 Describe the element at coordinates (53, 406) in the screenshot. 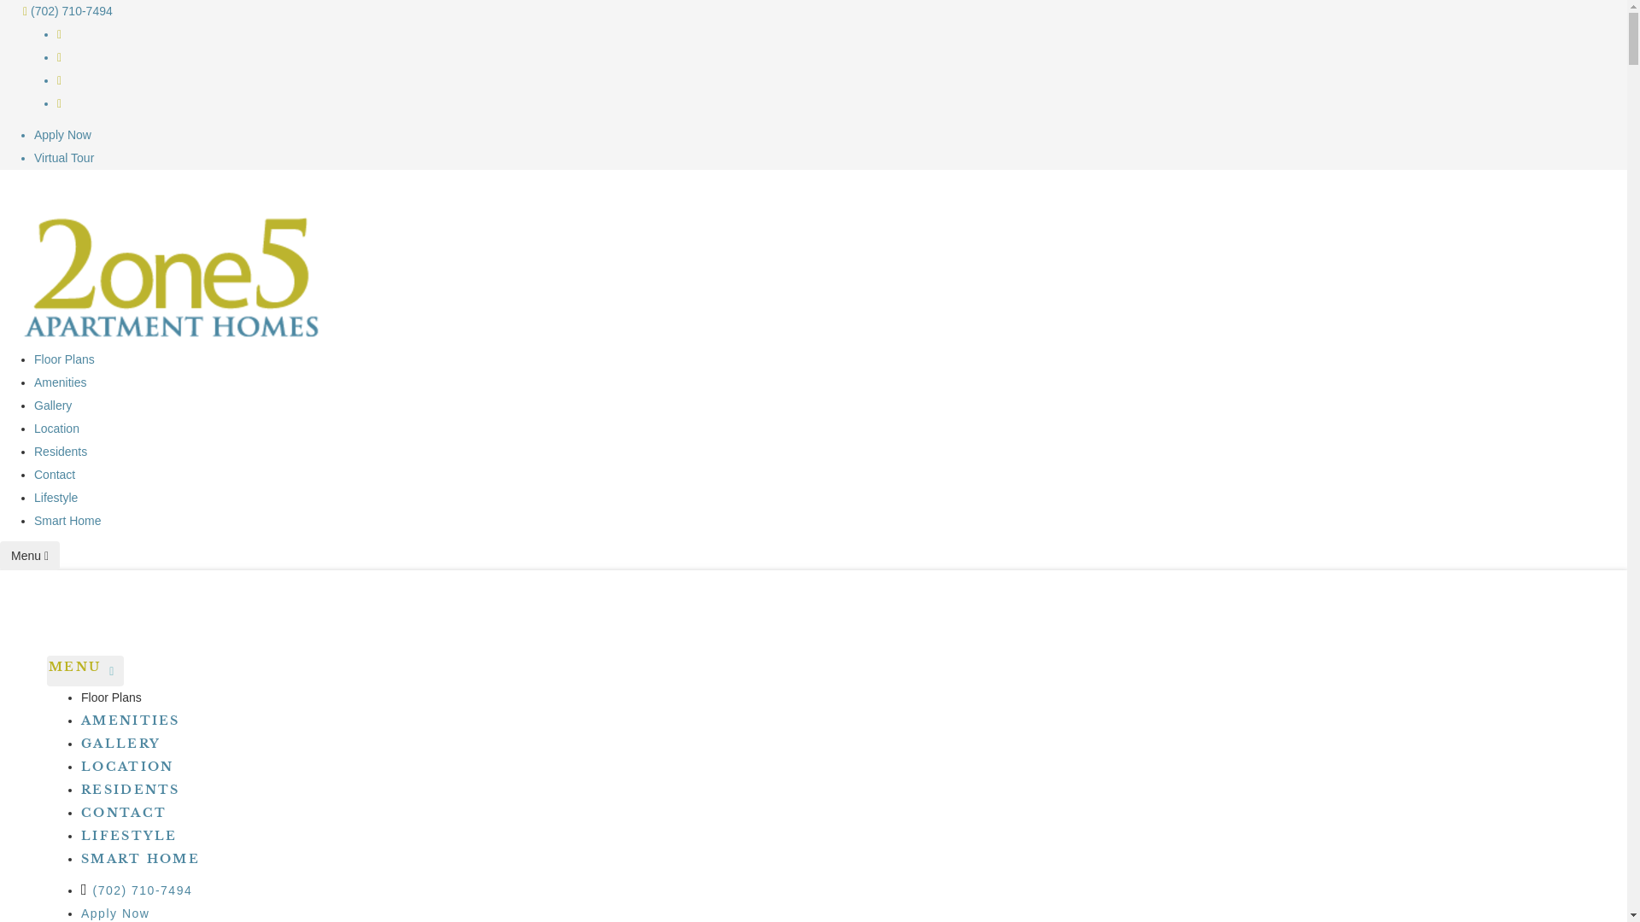

I see `Gallery` at that location.